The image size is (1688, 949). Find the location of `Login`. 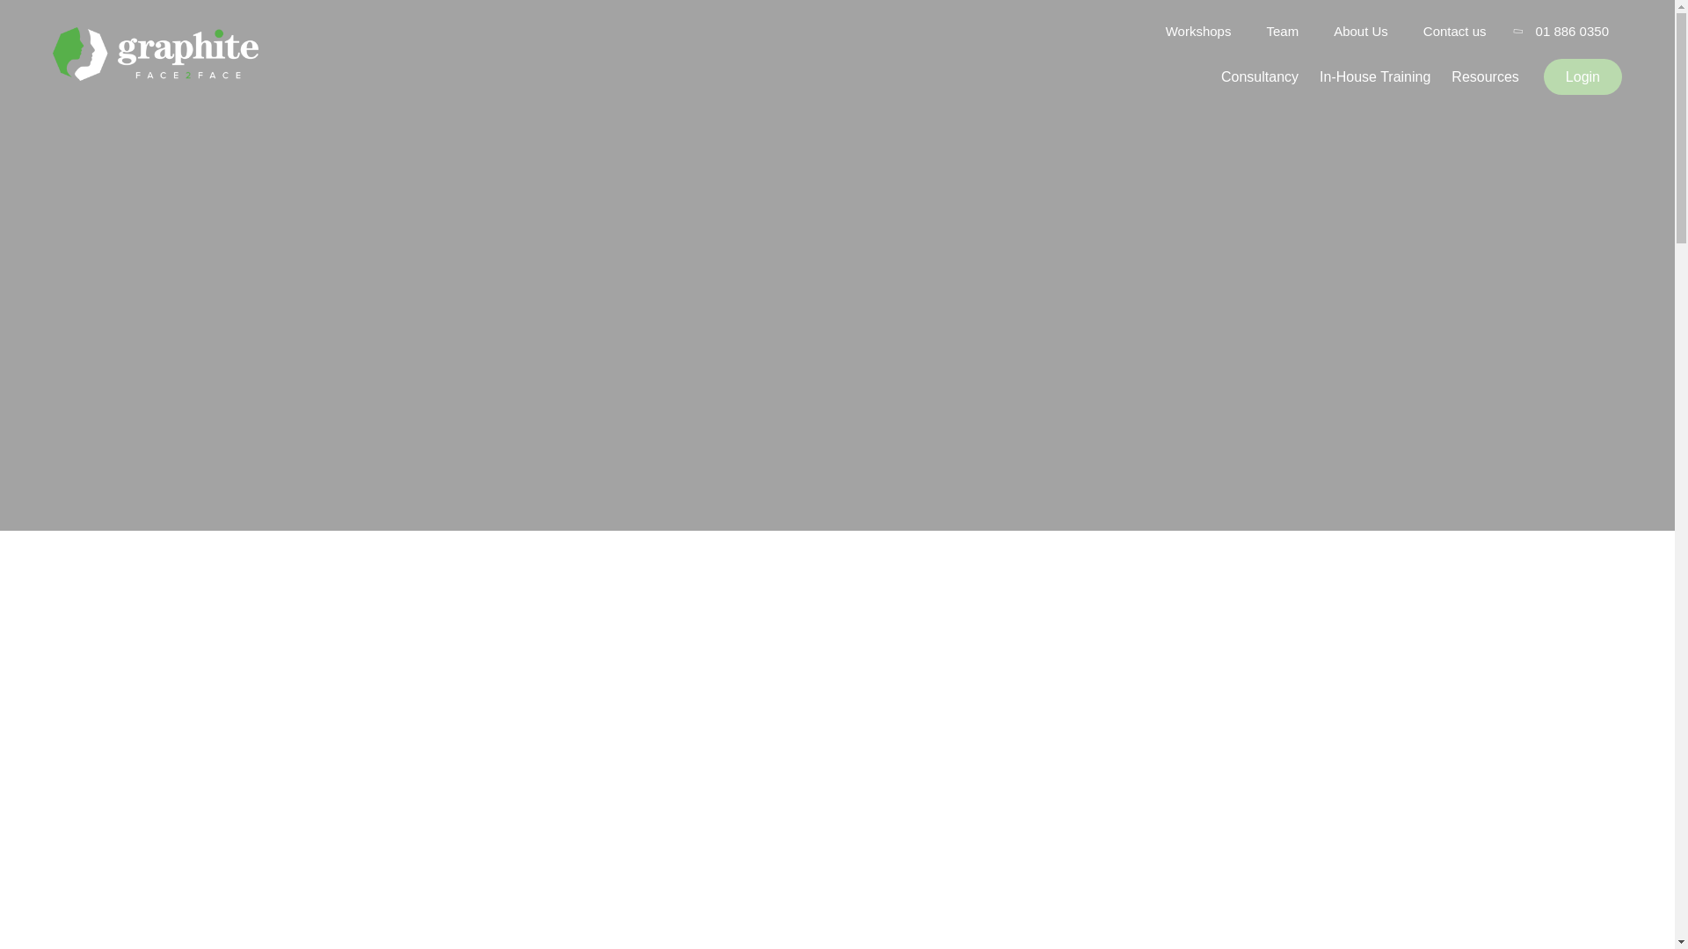

Login is located at coordinates (1582, 76).